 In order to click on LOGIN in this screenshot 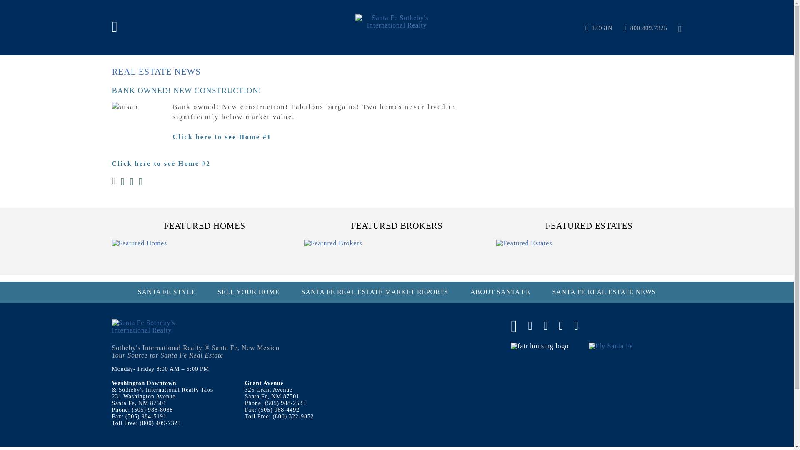, I will do `click(595, 27)`.